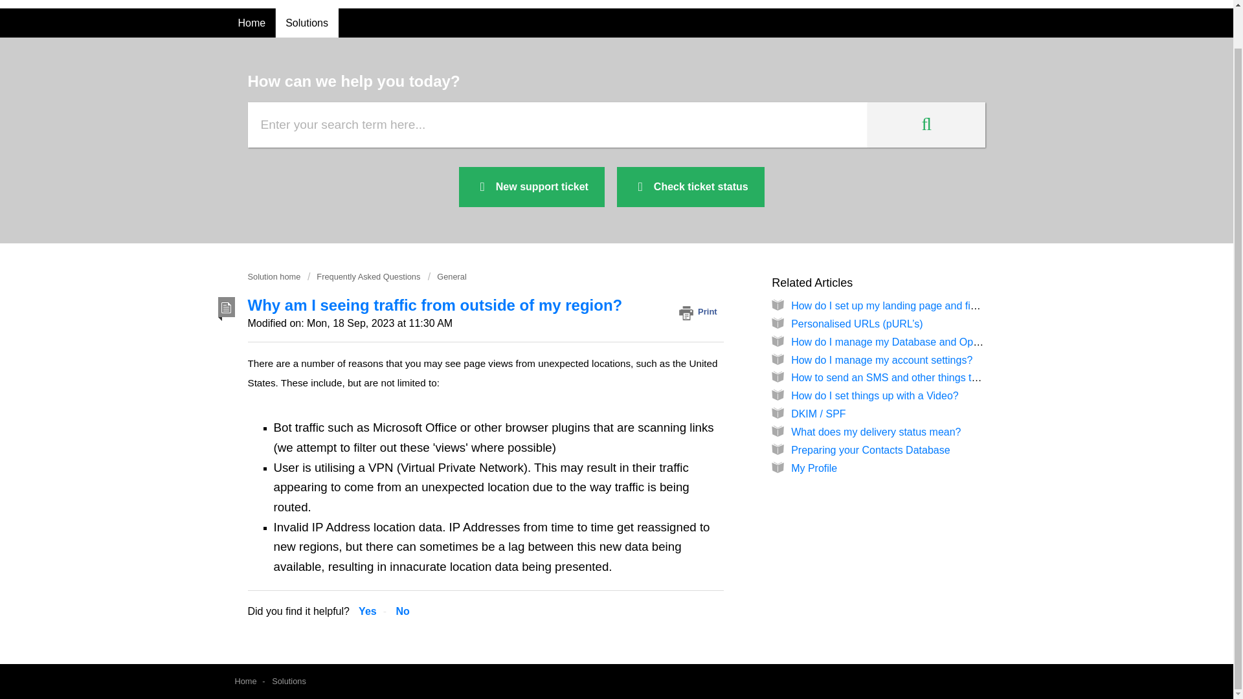  I want to click on New support ticket, so click(531, 187).